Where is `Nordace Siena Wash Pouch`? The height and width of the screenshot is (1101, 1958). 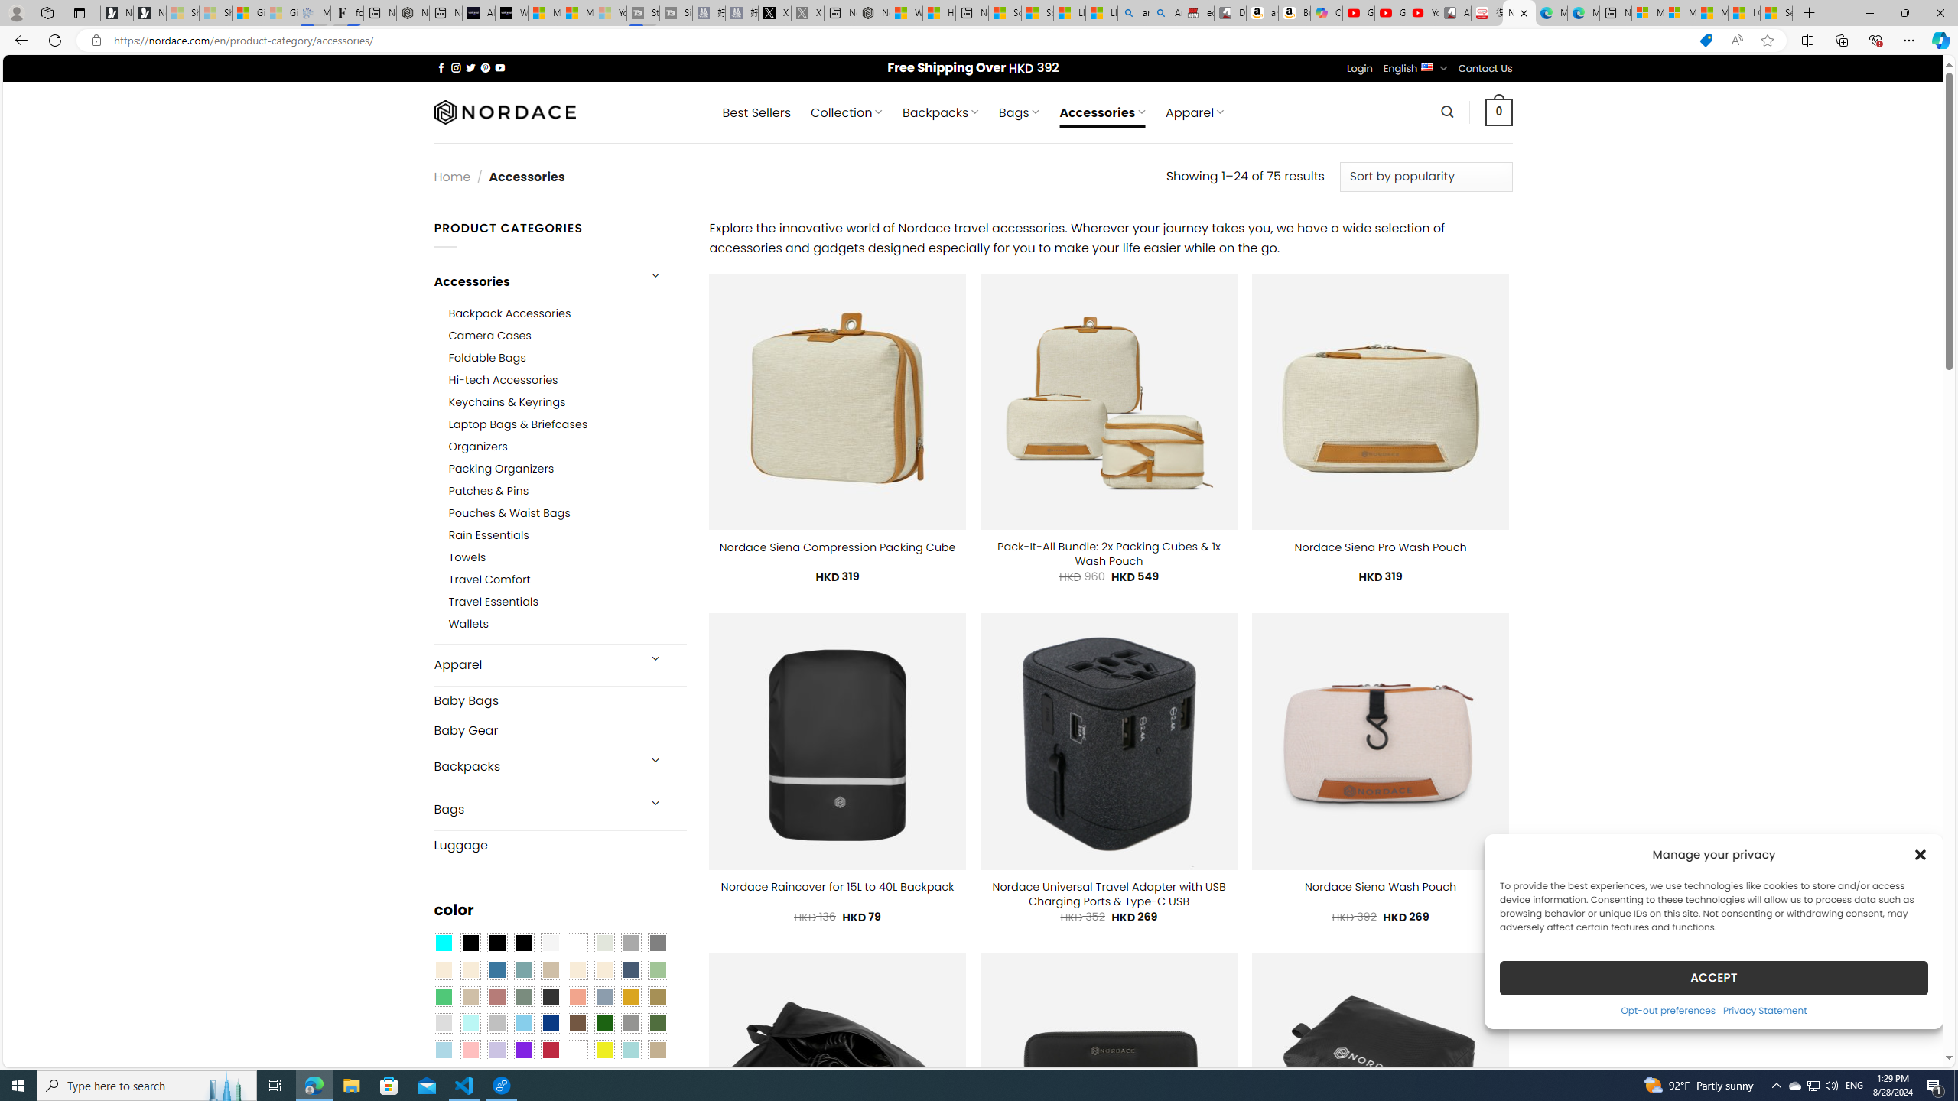 Nordace Siena Wash Pouch is located at coordinates (1380, 887).